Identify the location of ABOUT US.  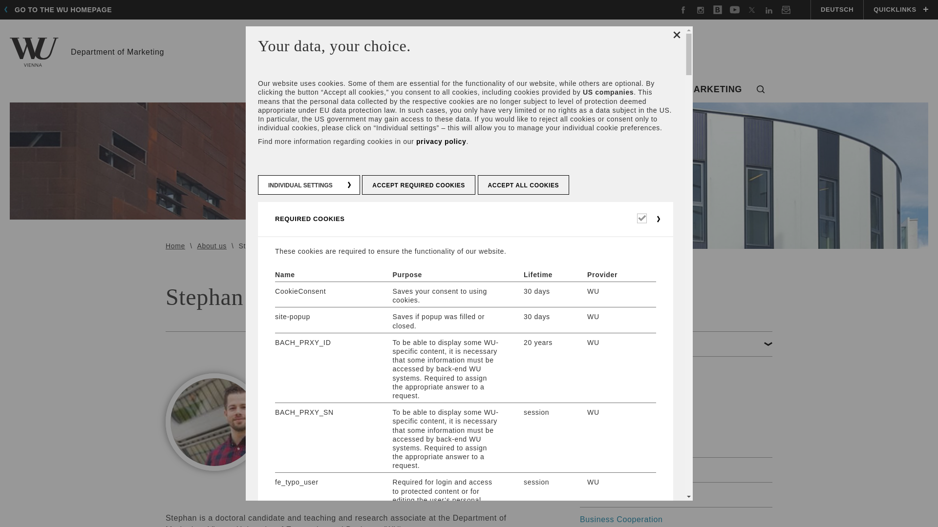
(301, 90).